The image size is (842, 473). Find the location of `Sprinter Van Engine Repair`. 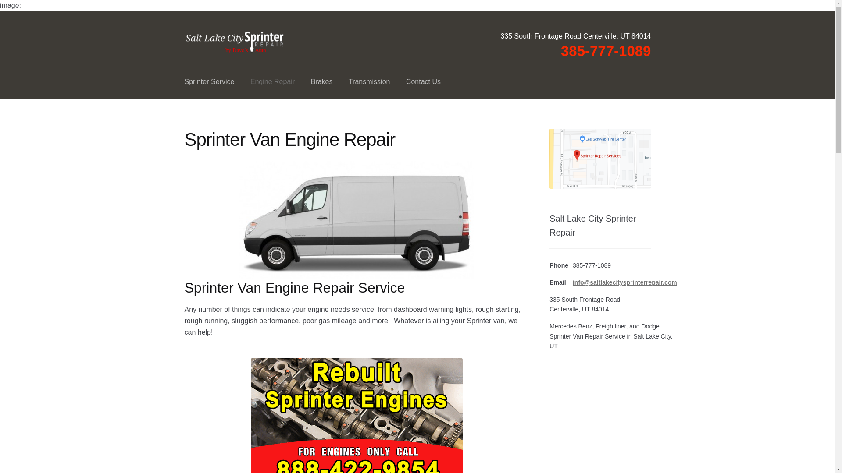

Sprinter Van Engine Repair is located at coordinates (356, 220).